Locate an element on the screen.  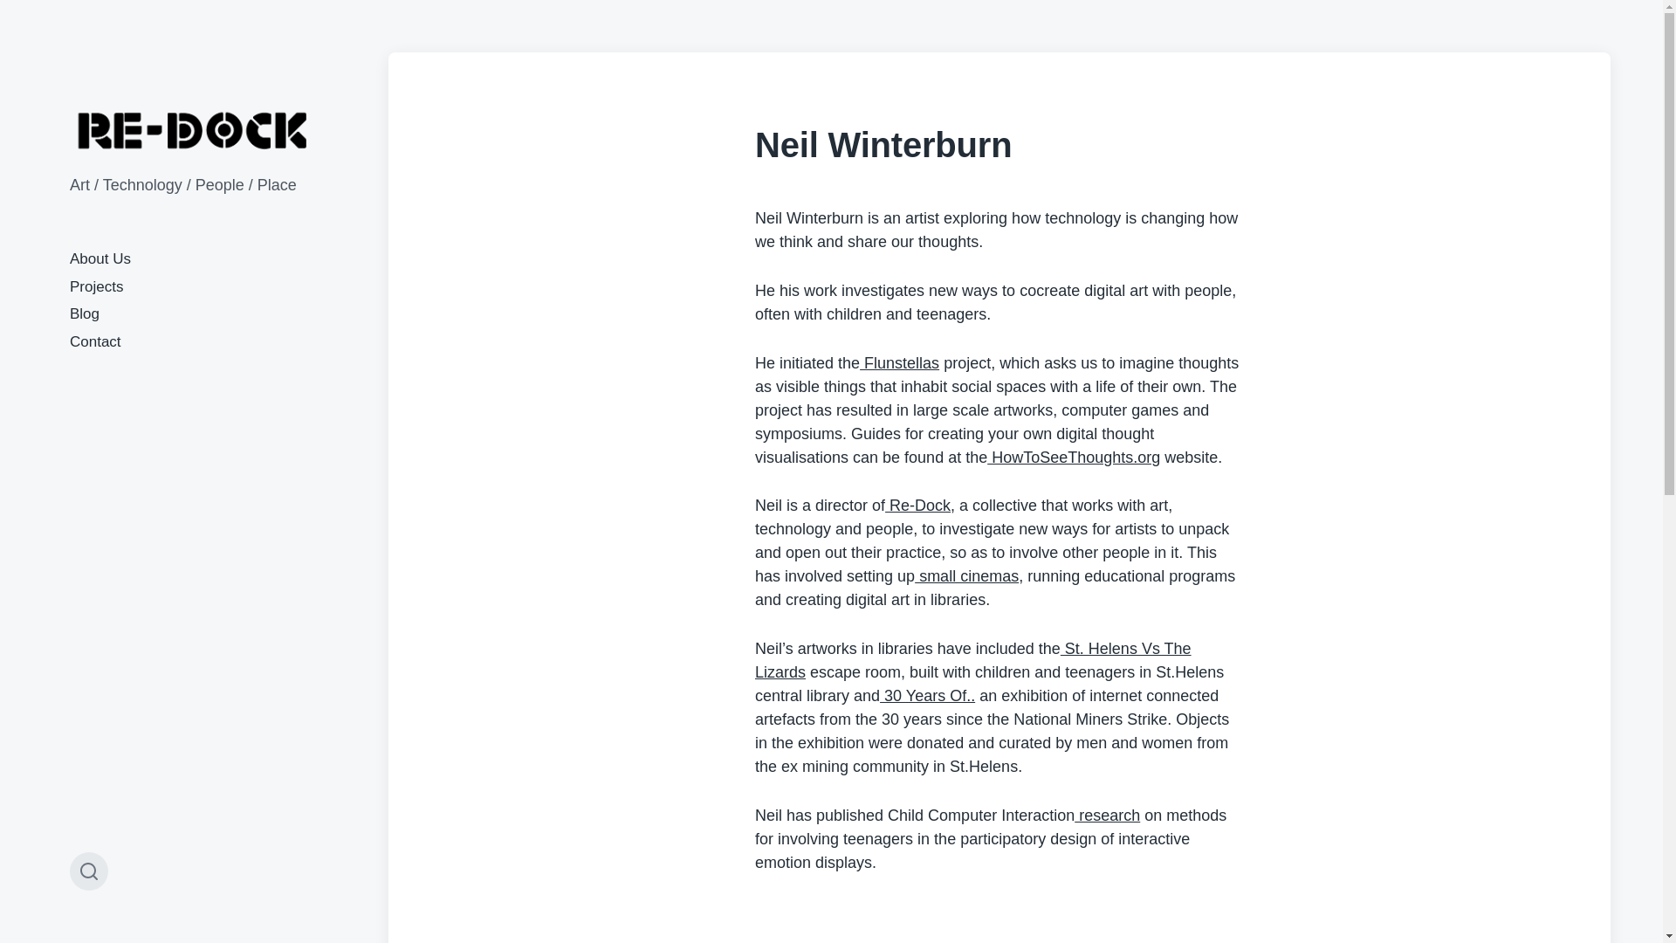
Re-Dock is located at coordinates (194, 130).